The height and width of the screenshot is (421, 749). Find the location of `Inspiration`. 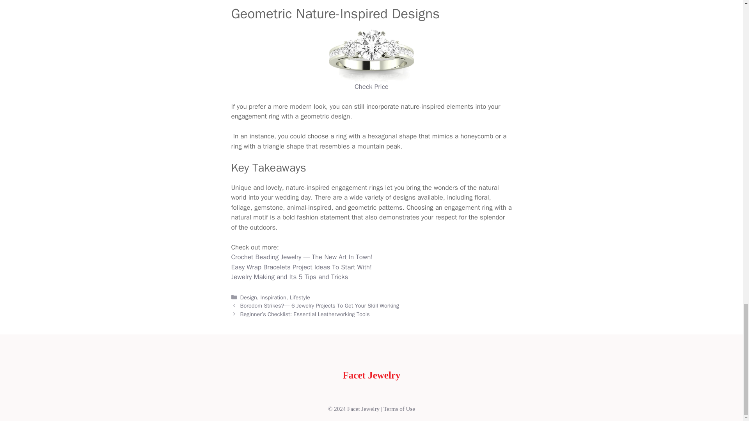

Inspiration is located at coordinates (273, 297).